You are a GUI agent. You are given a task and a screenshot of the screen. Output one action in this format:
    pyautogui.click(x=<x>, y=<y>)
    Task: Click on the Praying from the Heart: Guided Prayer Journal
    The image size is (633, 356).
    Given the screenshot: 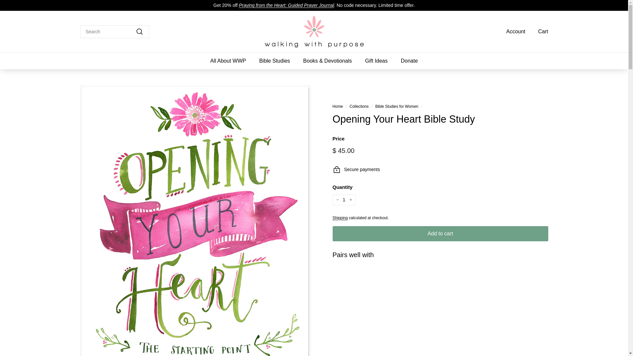 What is the action you would take?
    pyautogui.click(x=286, y=5)
    